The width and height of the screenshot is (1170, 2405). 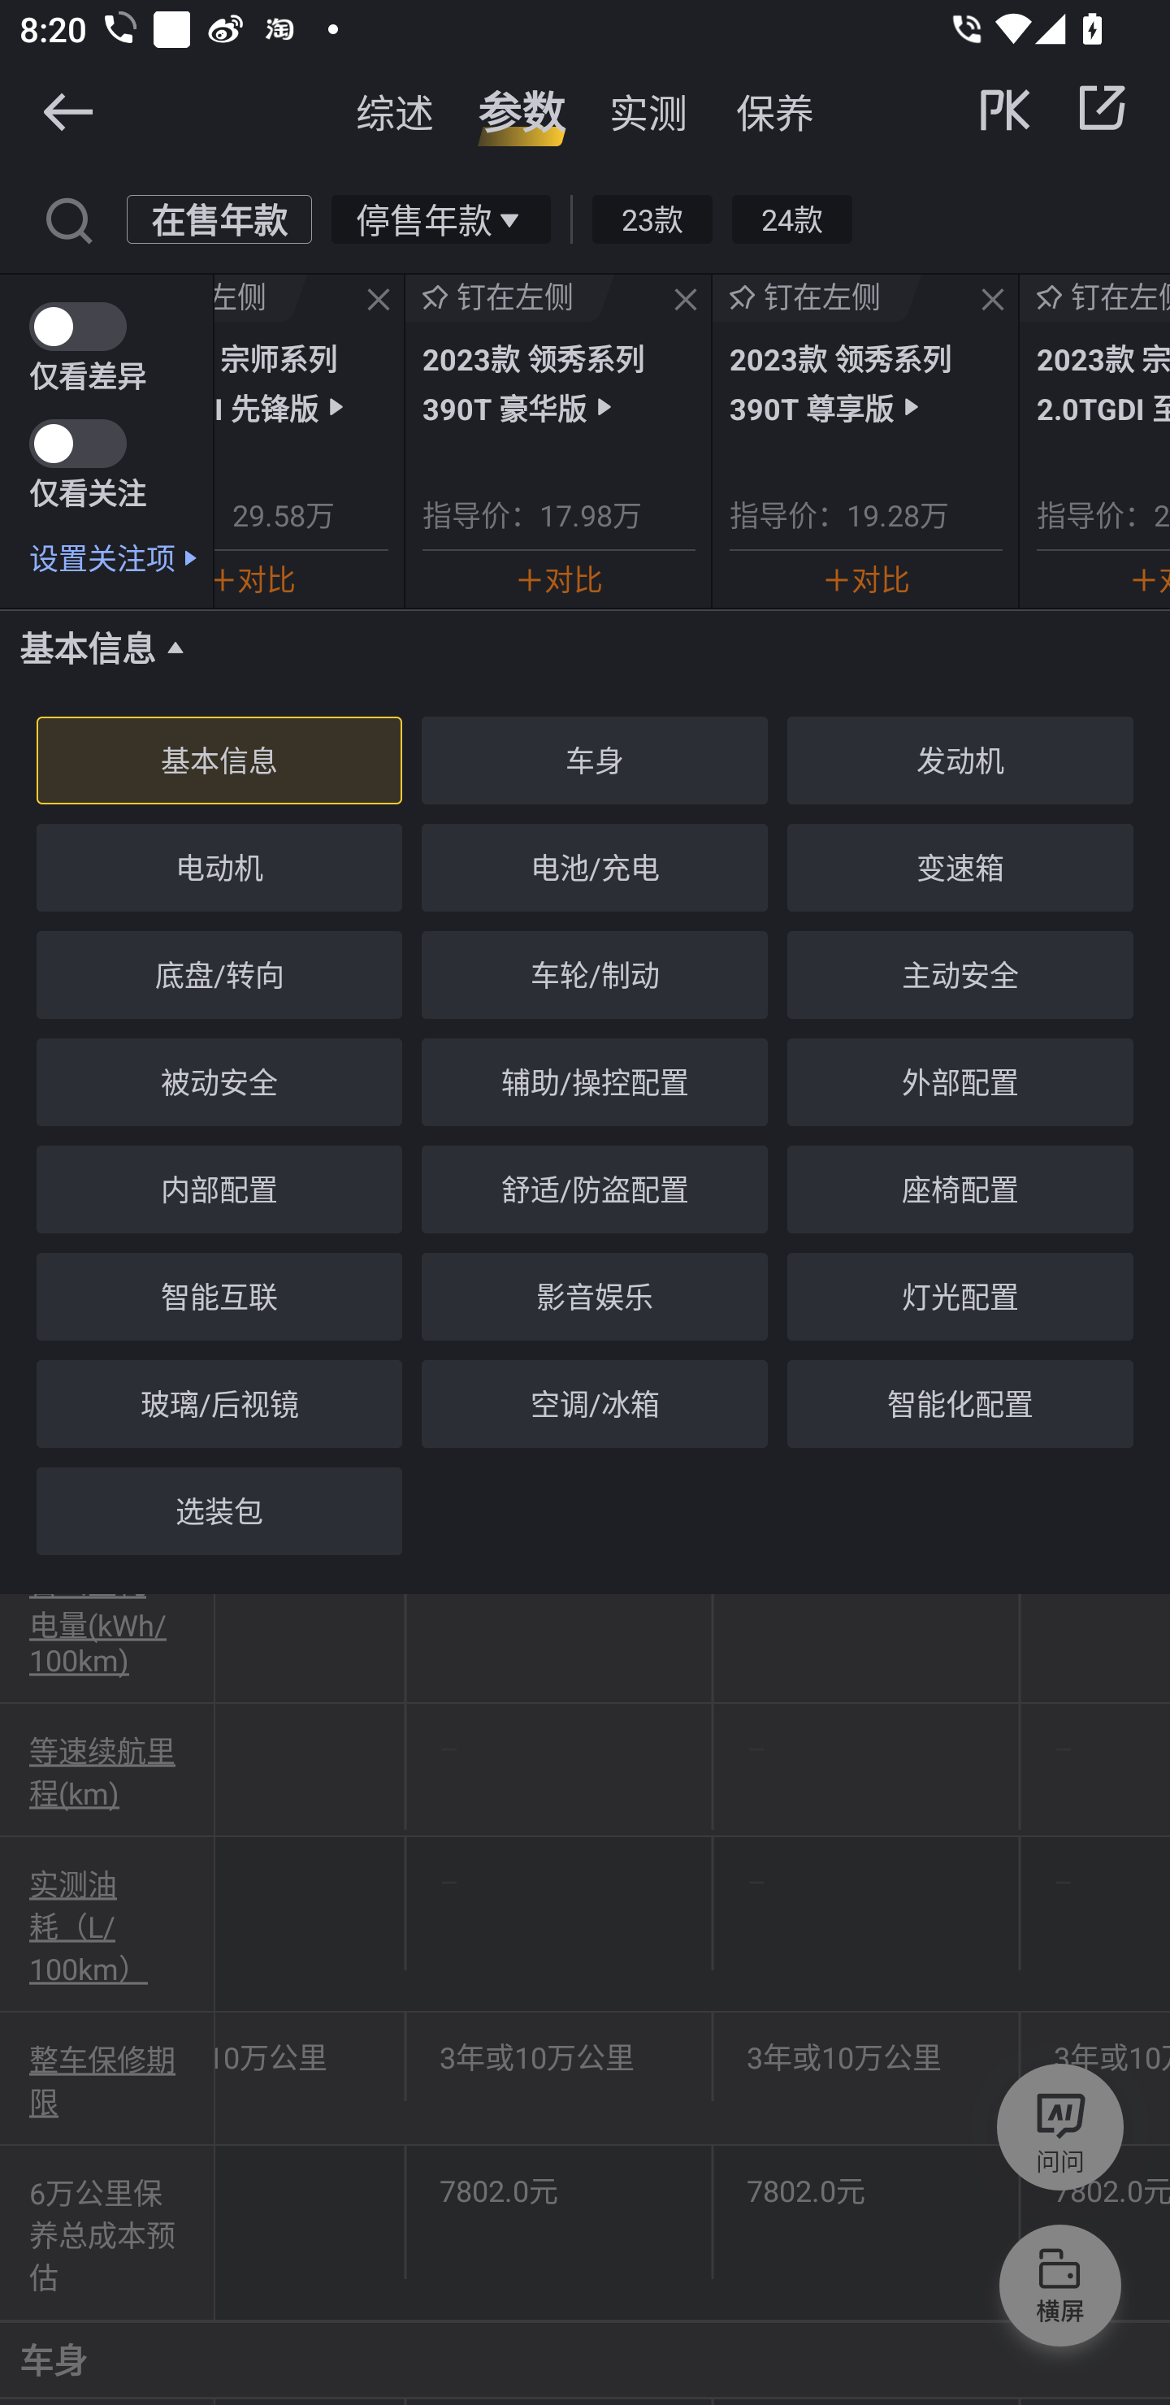 I want to click on 7802.0元, so click(x=559, y=2189).